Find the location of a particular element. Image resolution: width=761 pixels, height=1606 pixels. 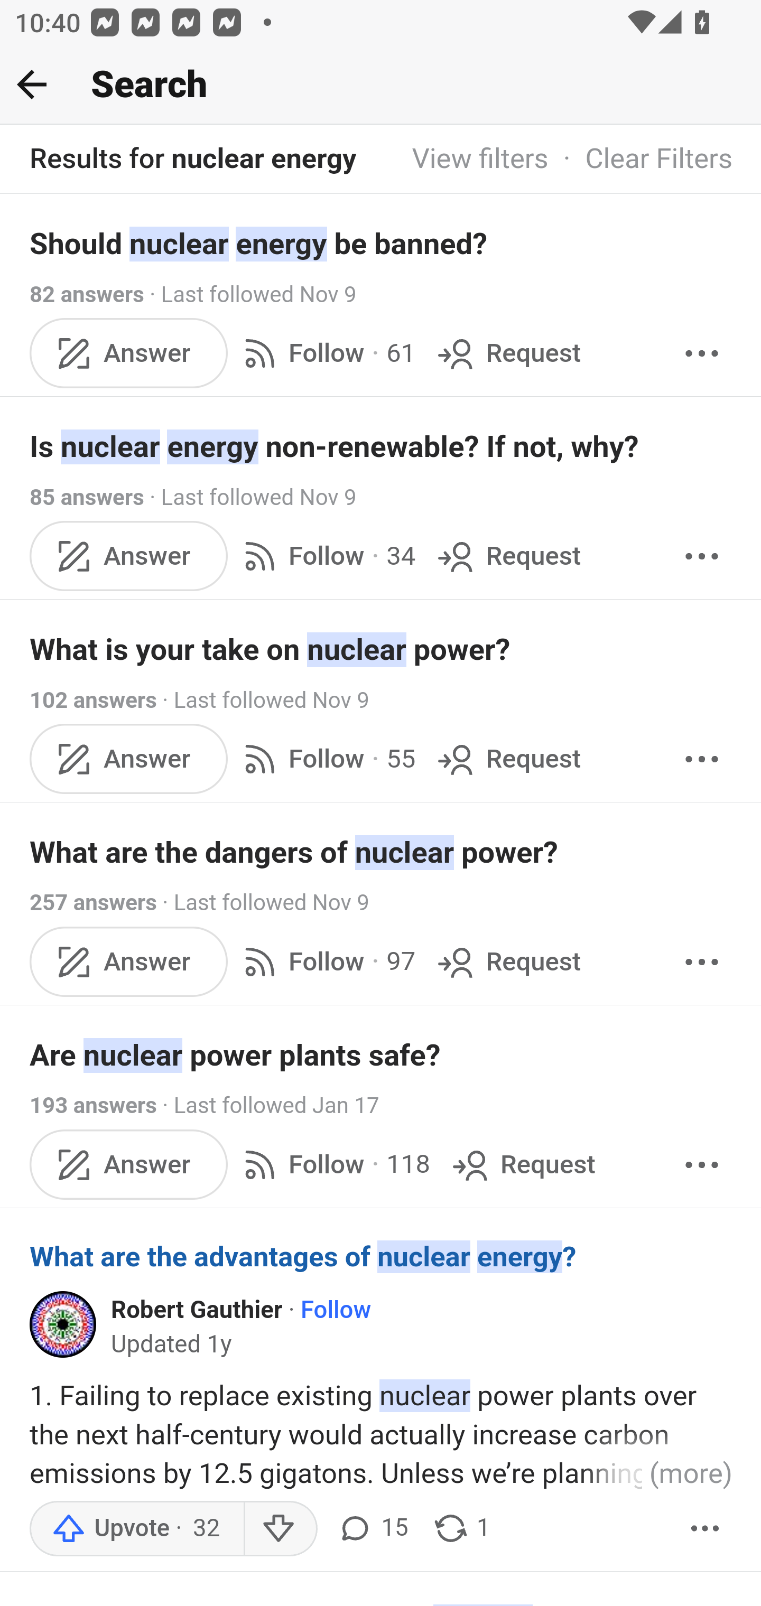

1 share is located at coordinates (461, 1529).